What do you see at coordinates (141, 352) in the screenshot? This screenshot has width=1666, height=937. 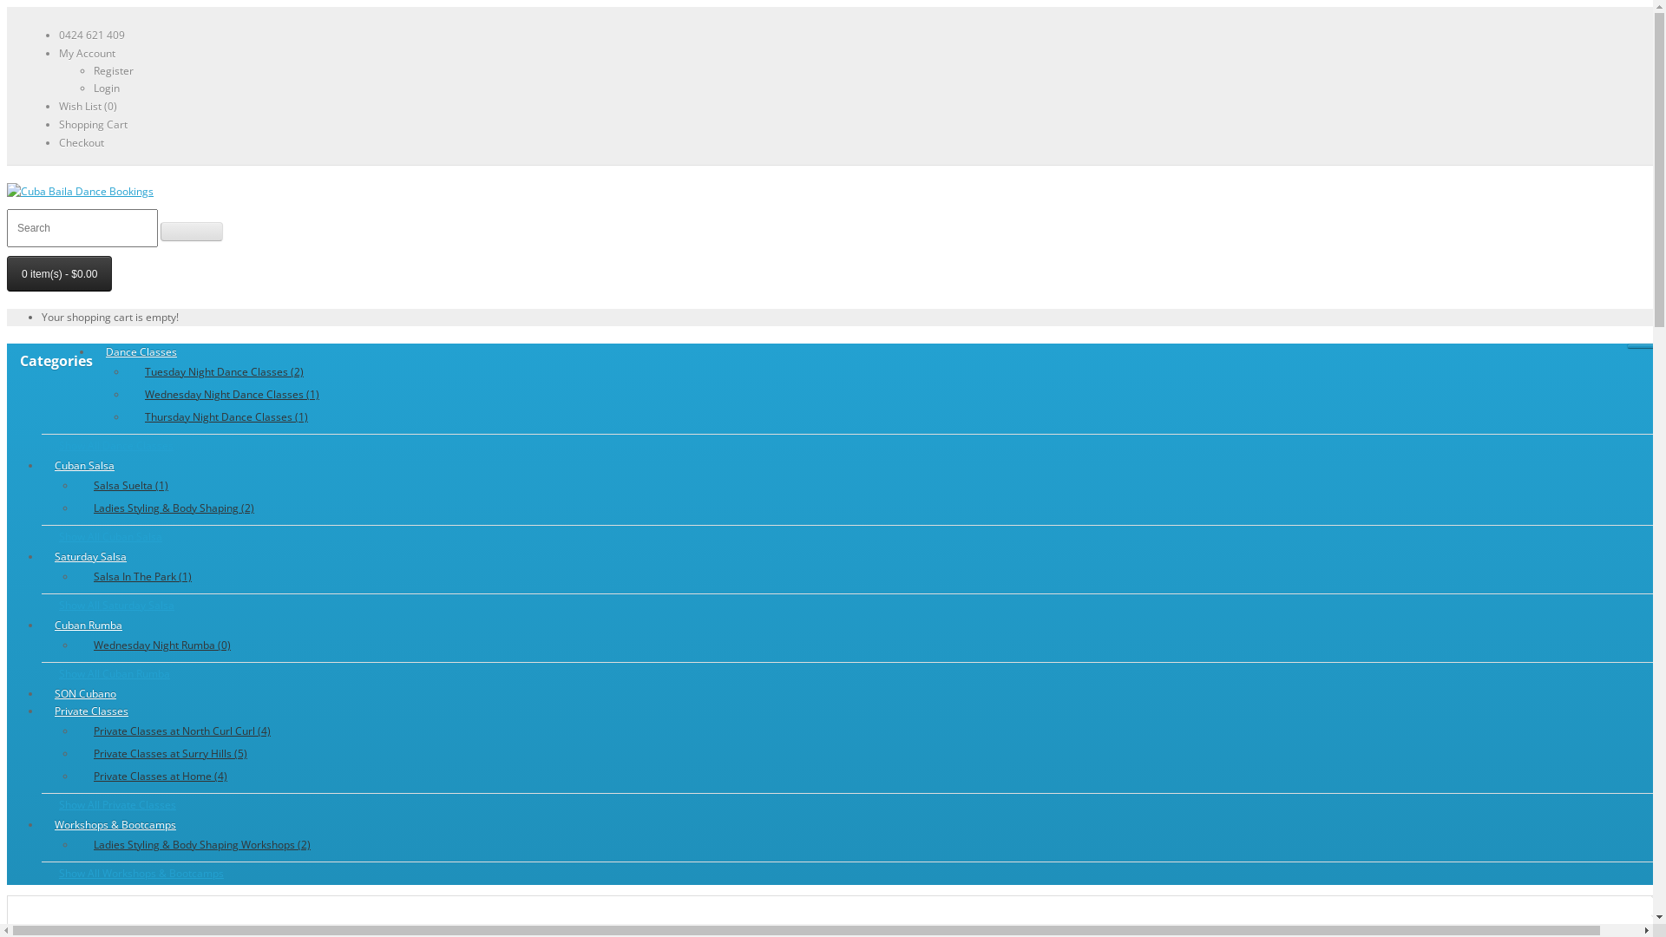 I see `Dance Classes` at bounding box center [141, 352].